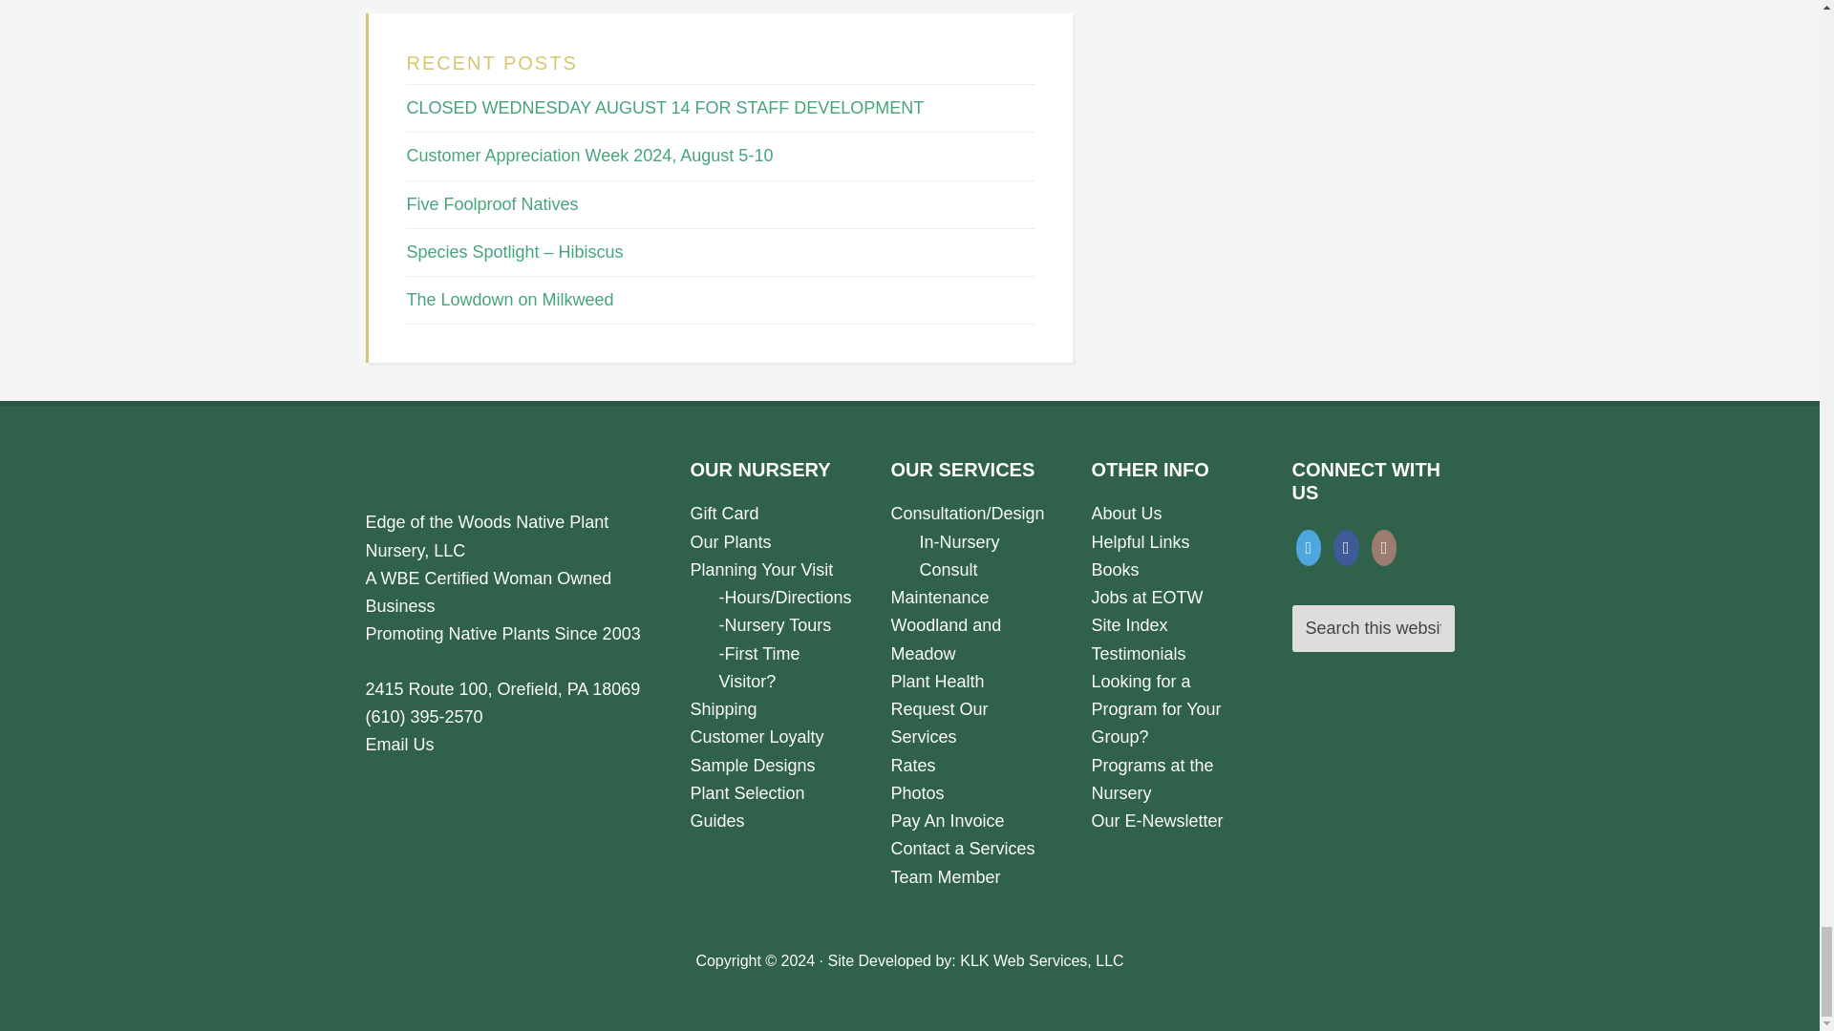  Describe the element at coordinates (590, 155) in the screenshot. I see `Customer Appreciation Week 2024, August 5-10` at that location.